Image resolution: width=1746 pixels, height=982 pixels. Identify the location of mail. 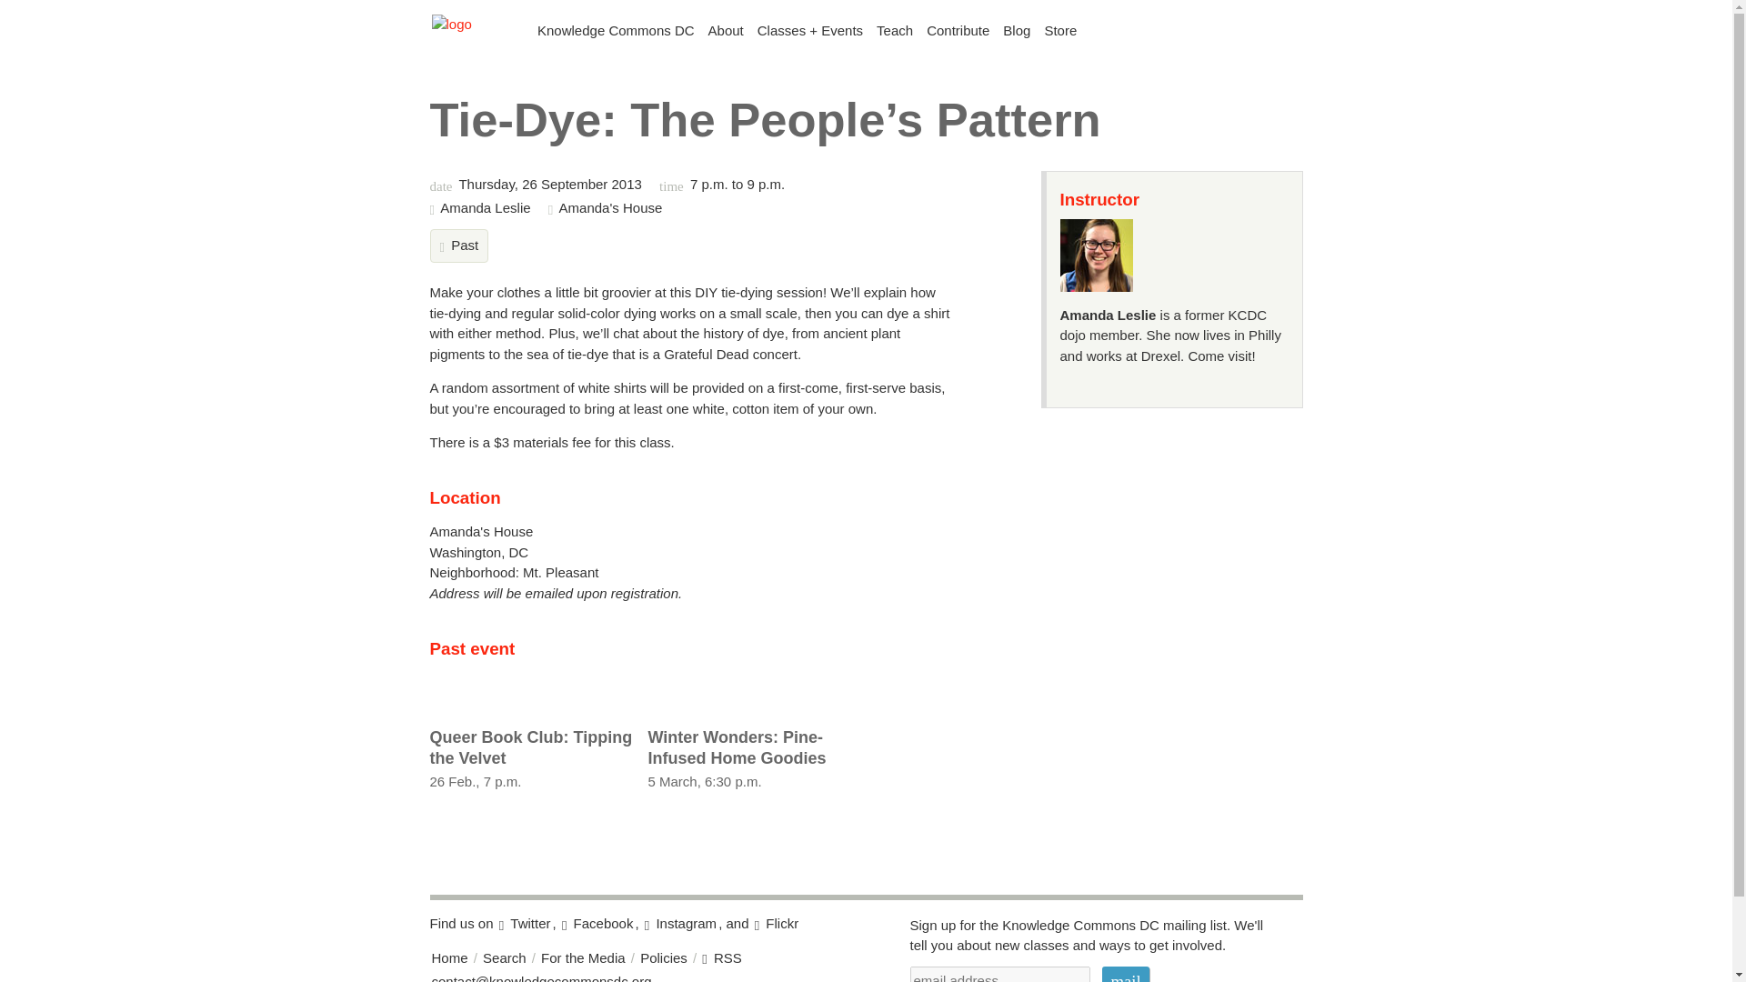
(958, 31).